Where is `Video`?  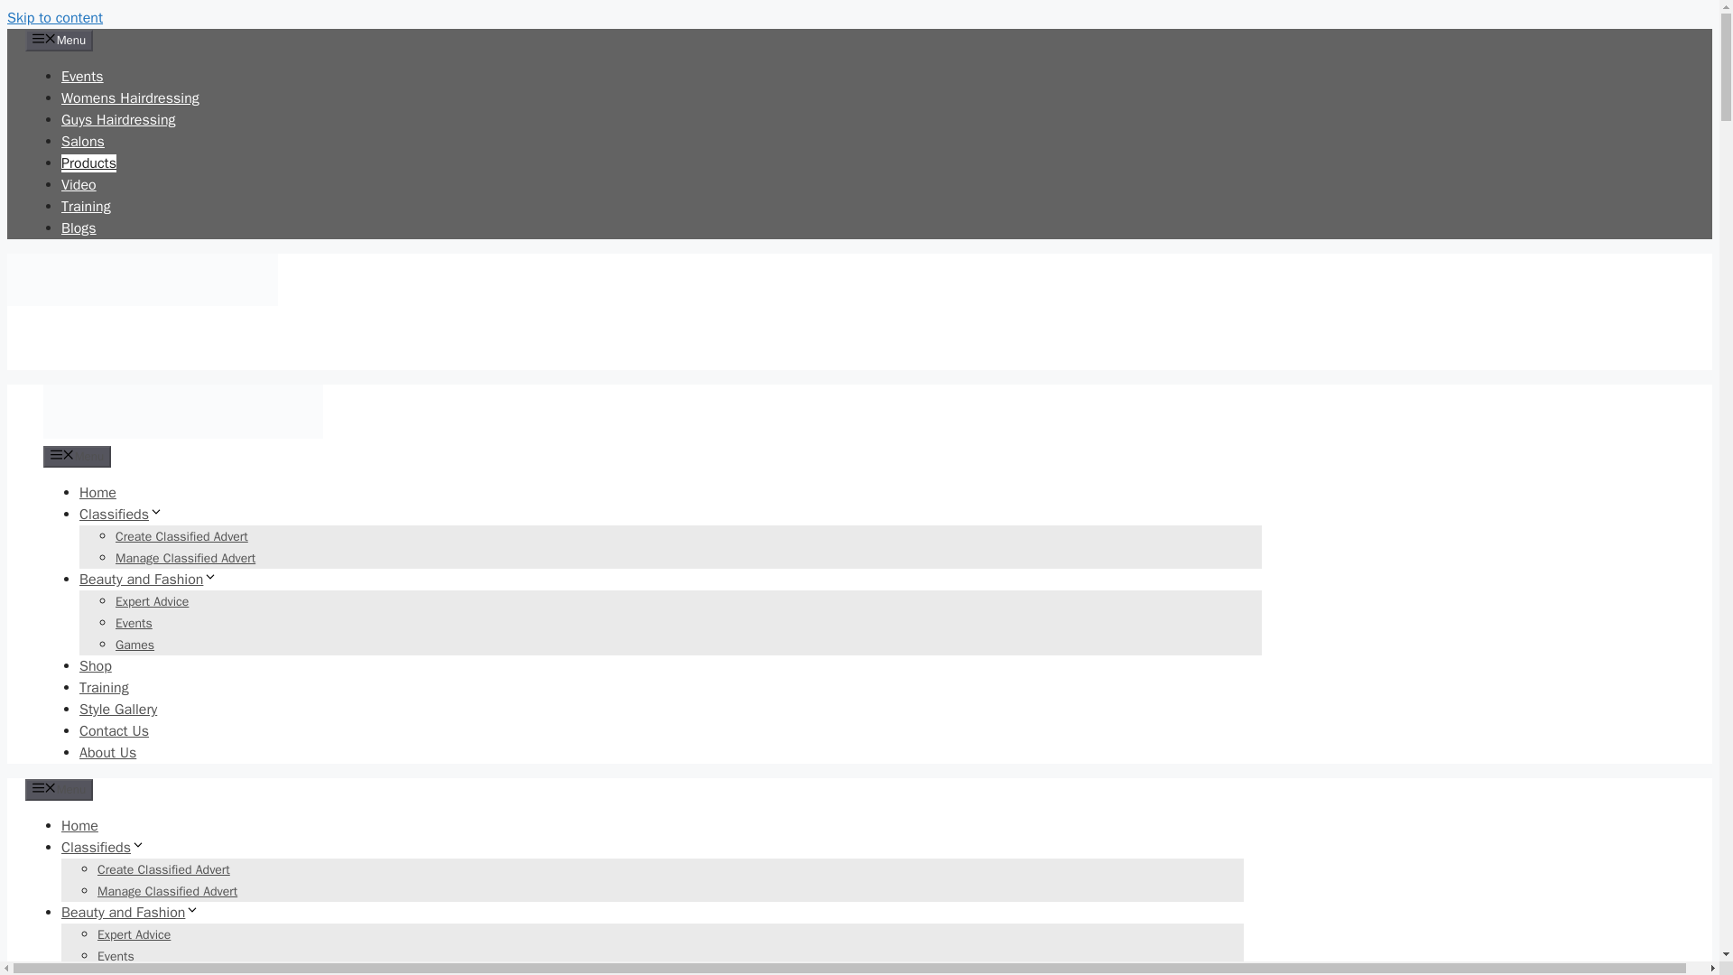 Video is located at coordinates (79, 184).